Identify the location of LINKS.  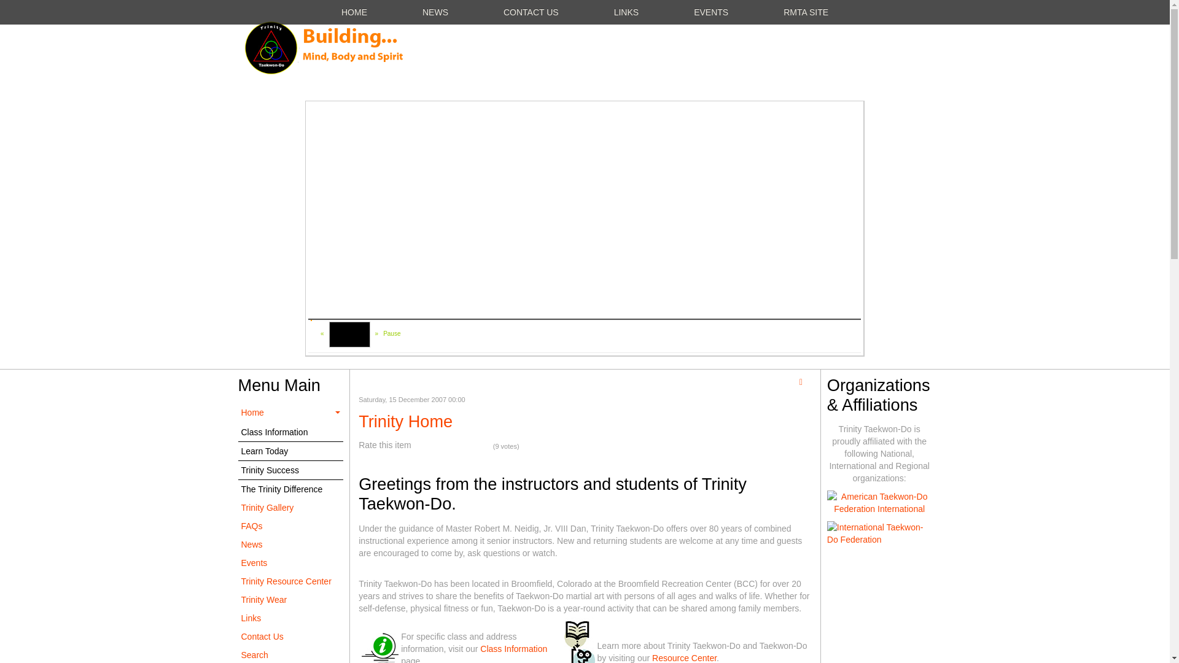
(626, 12).